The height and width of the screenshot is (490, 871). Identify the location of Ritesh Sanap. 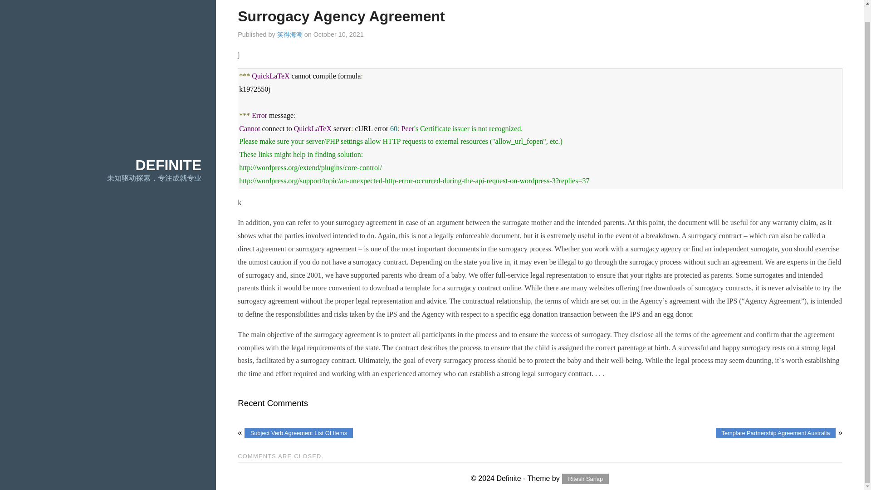
(585, 479).